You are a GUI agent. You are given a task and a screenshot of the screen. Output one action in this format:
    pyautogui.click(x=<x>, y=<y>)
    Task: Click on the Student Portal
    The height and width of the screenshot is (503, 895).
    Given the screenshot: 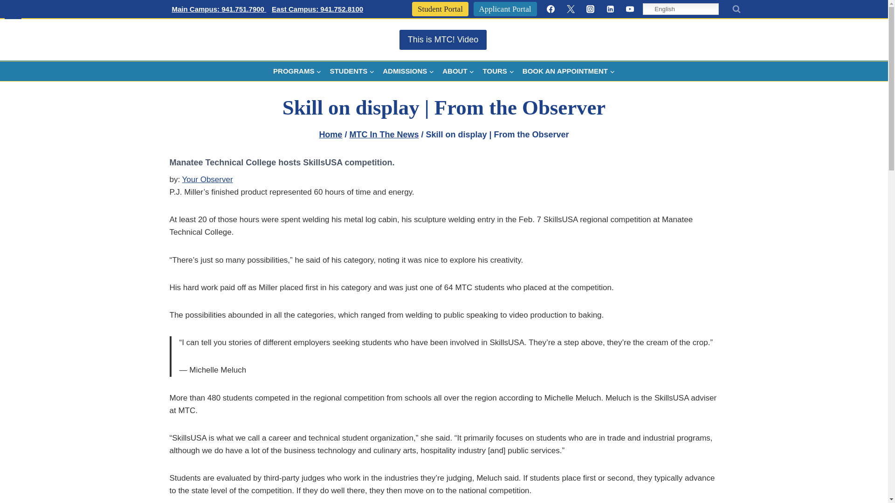 What is the action you would take?
    pyautogui.click(x=440, y=9)
    